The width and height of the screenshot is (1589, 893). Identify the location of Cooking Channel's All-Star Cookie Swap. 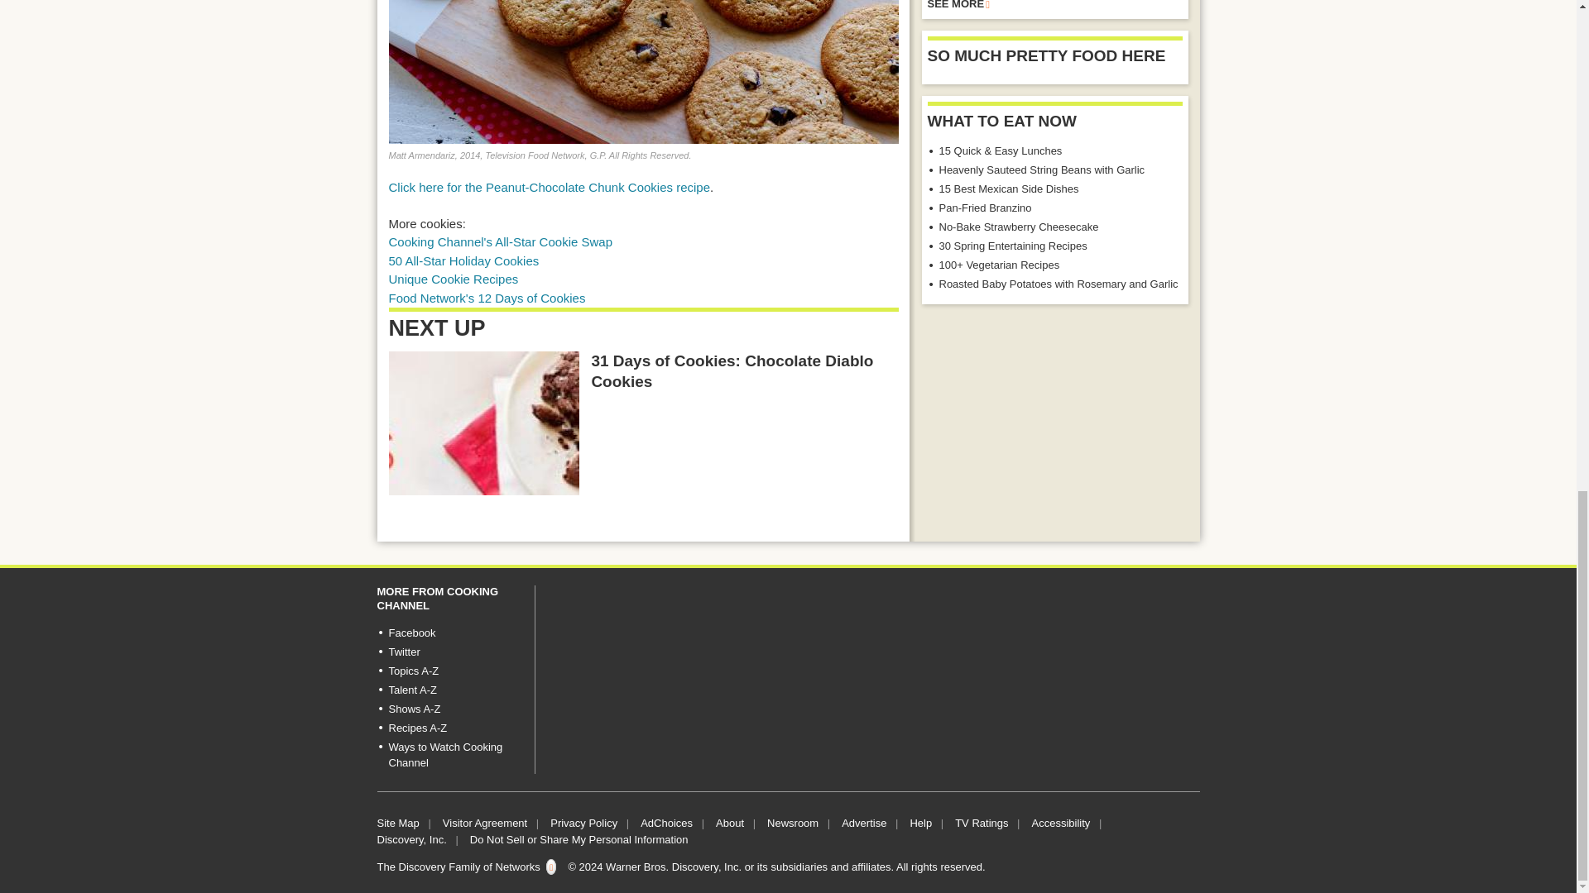
(502, 241).